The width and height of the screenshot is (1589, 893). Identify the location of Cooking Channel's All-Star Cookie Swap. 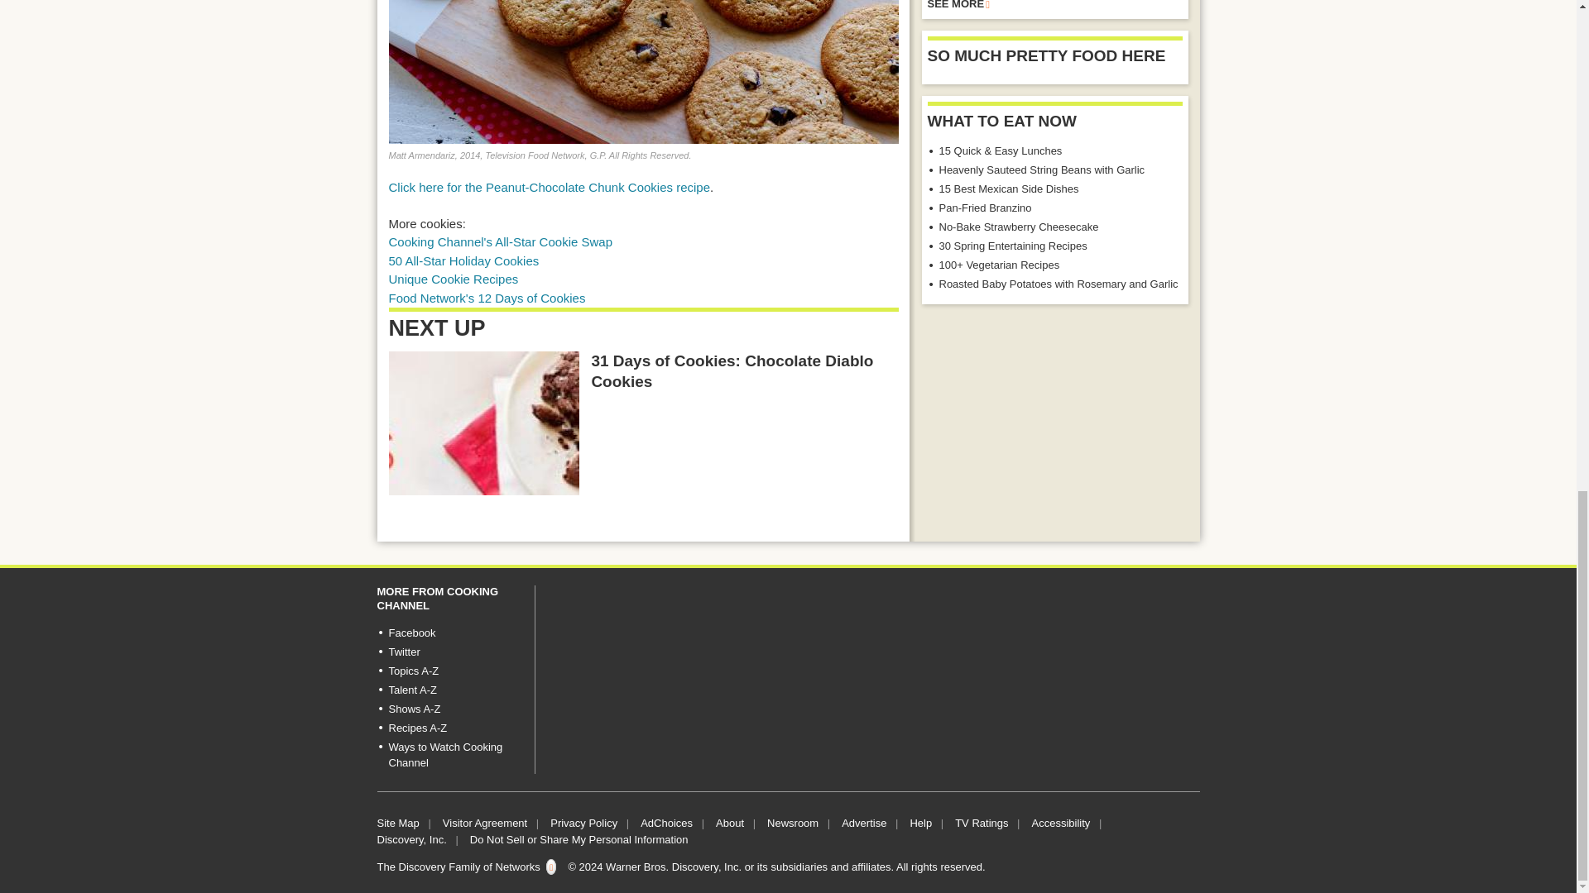
(502, 241).